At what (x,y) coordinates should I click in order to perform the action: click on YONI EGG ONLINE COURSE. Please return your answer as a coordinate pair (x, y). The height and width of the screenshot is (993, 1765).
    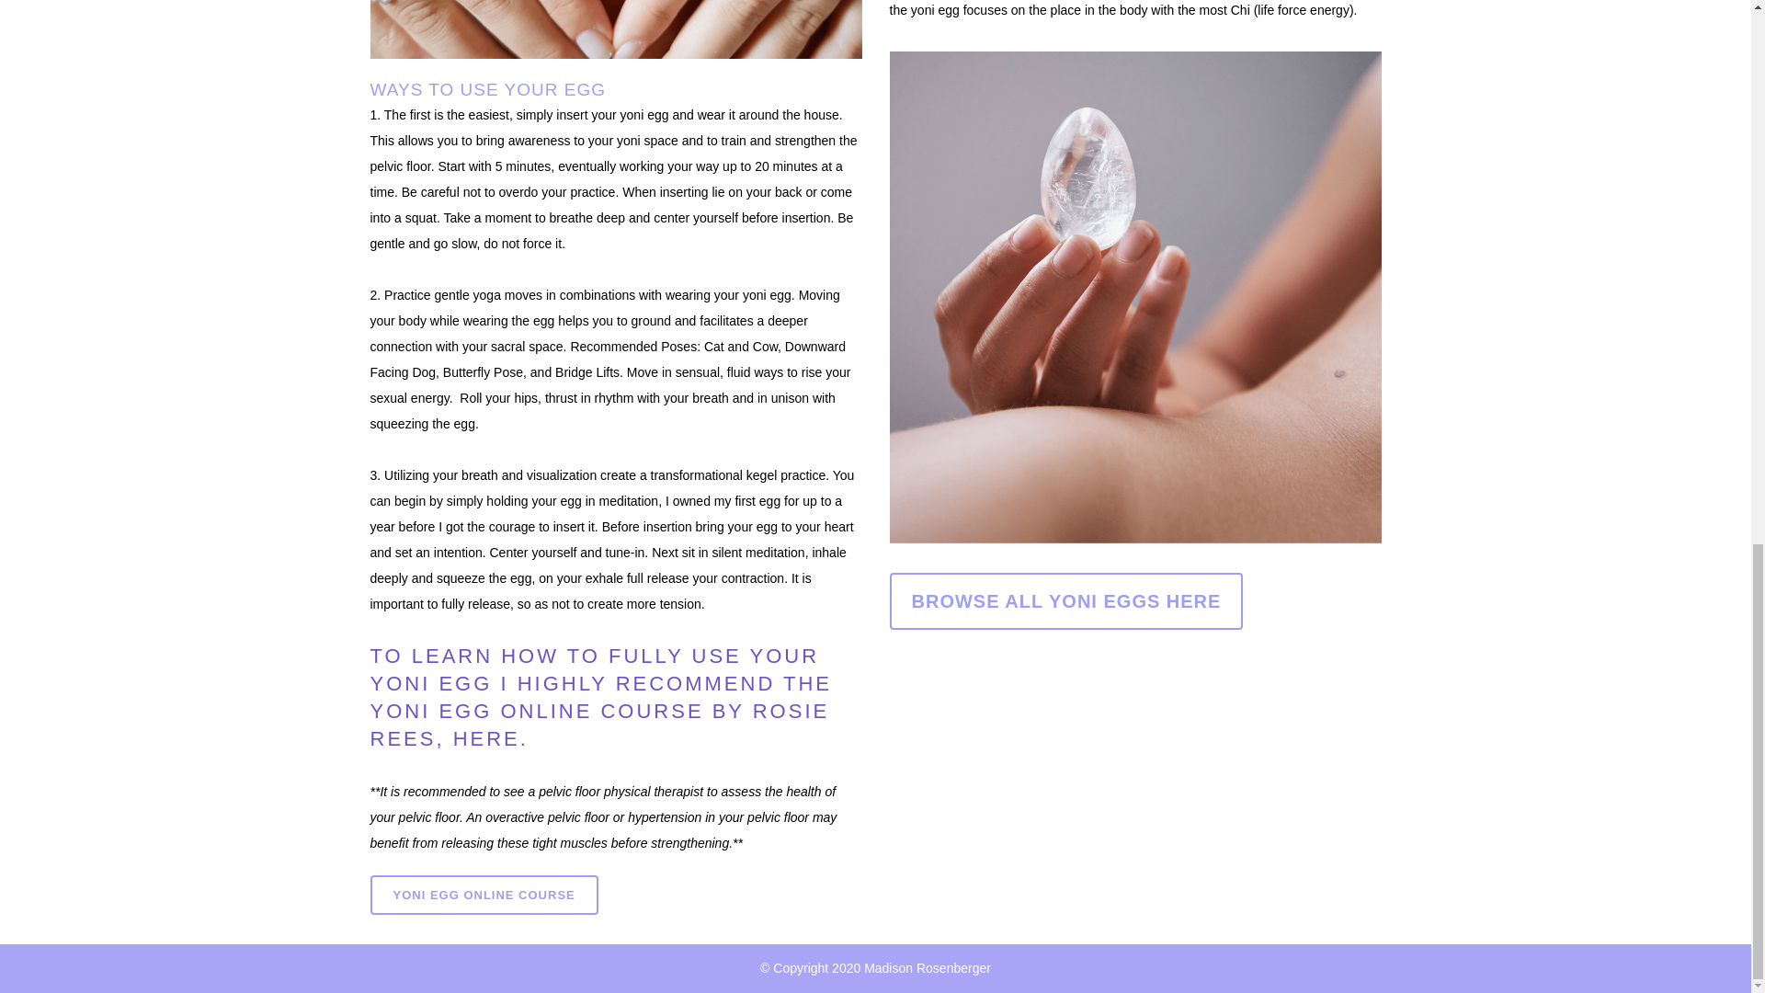
    Looking at the image, I should click on (484, 894).